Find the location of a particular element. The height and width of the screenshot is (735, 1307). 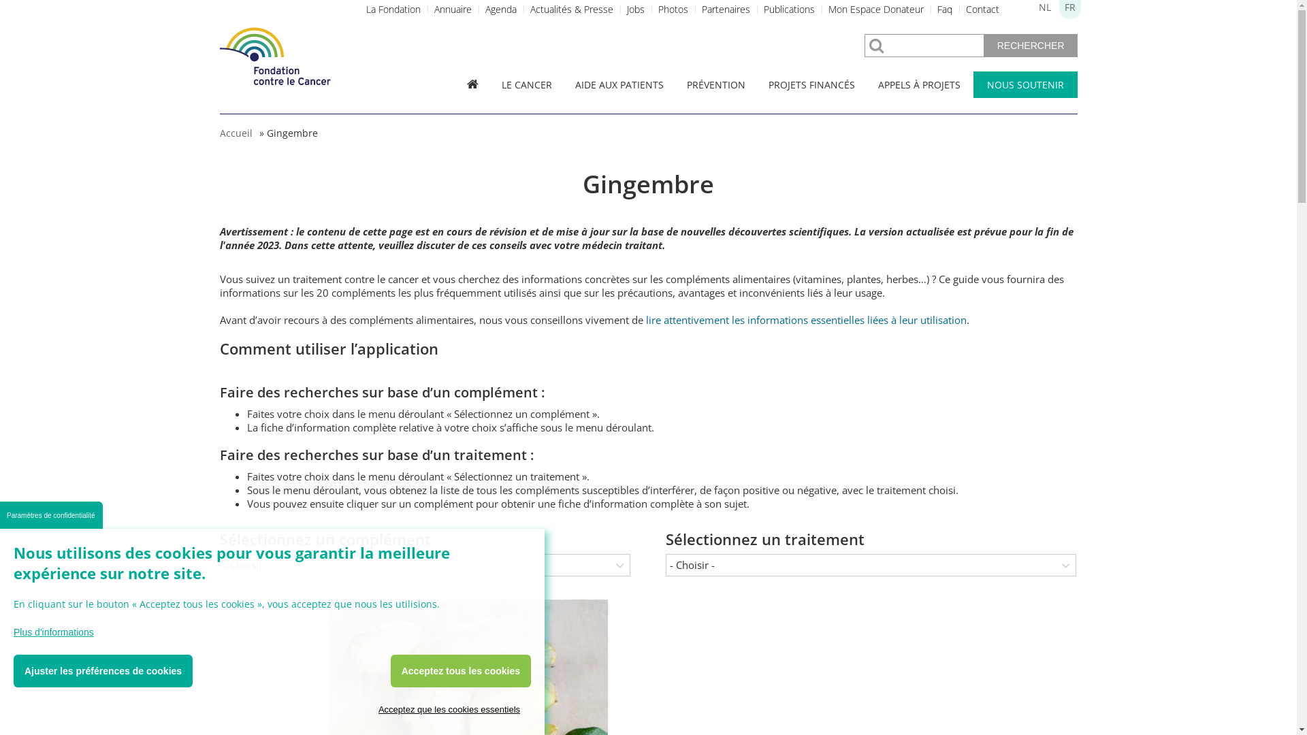

Gaan is located at coordinates (27, 12).